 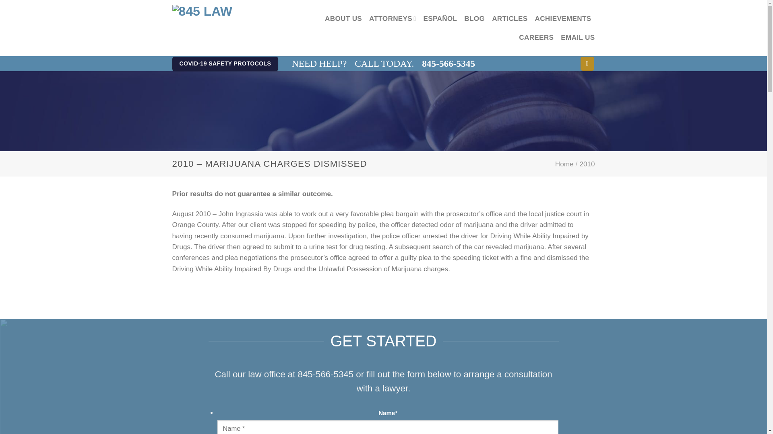 What do you see at coordinates (343, 18) in the screenshot?
I see `ABOUT US` at bounding box center [343, 18].